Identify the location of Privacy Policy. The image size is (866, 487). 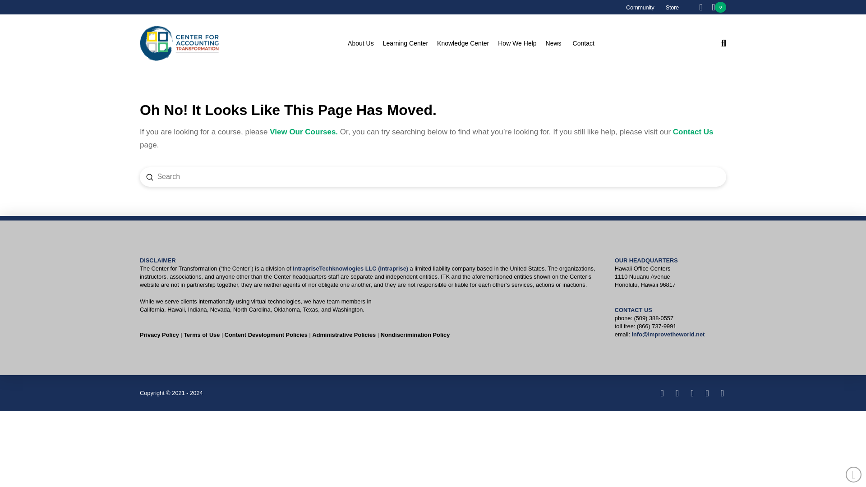
(159, 335).